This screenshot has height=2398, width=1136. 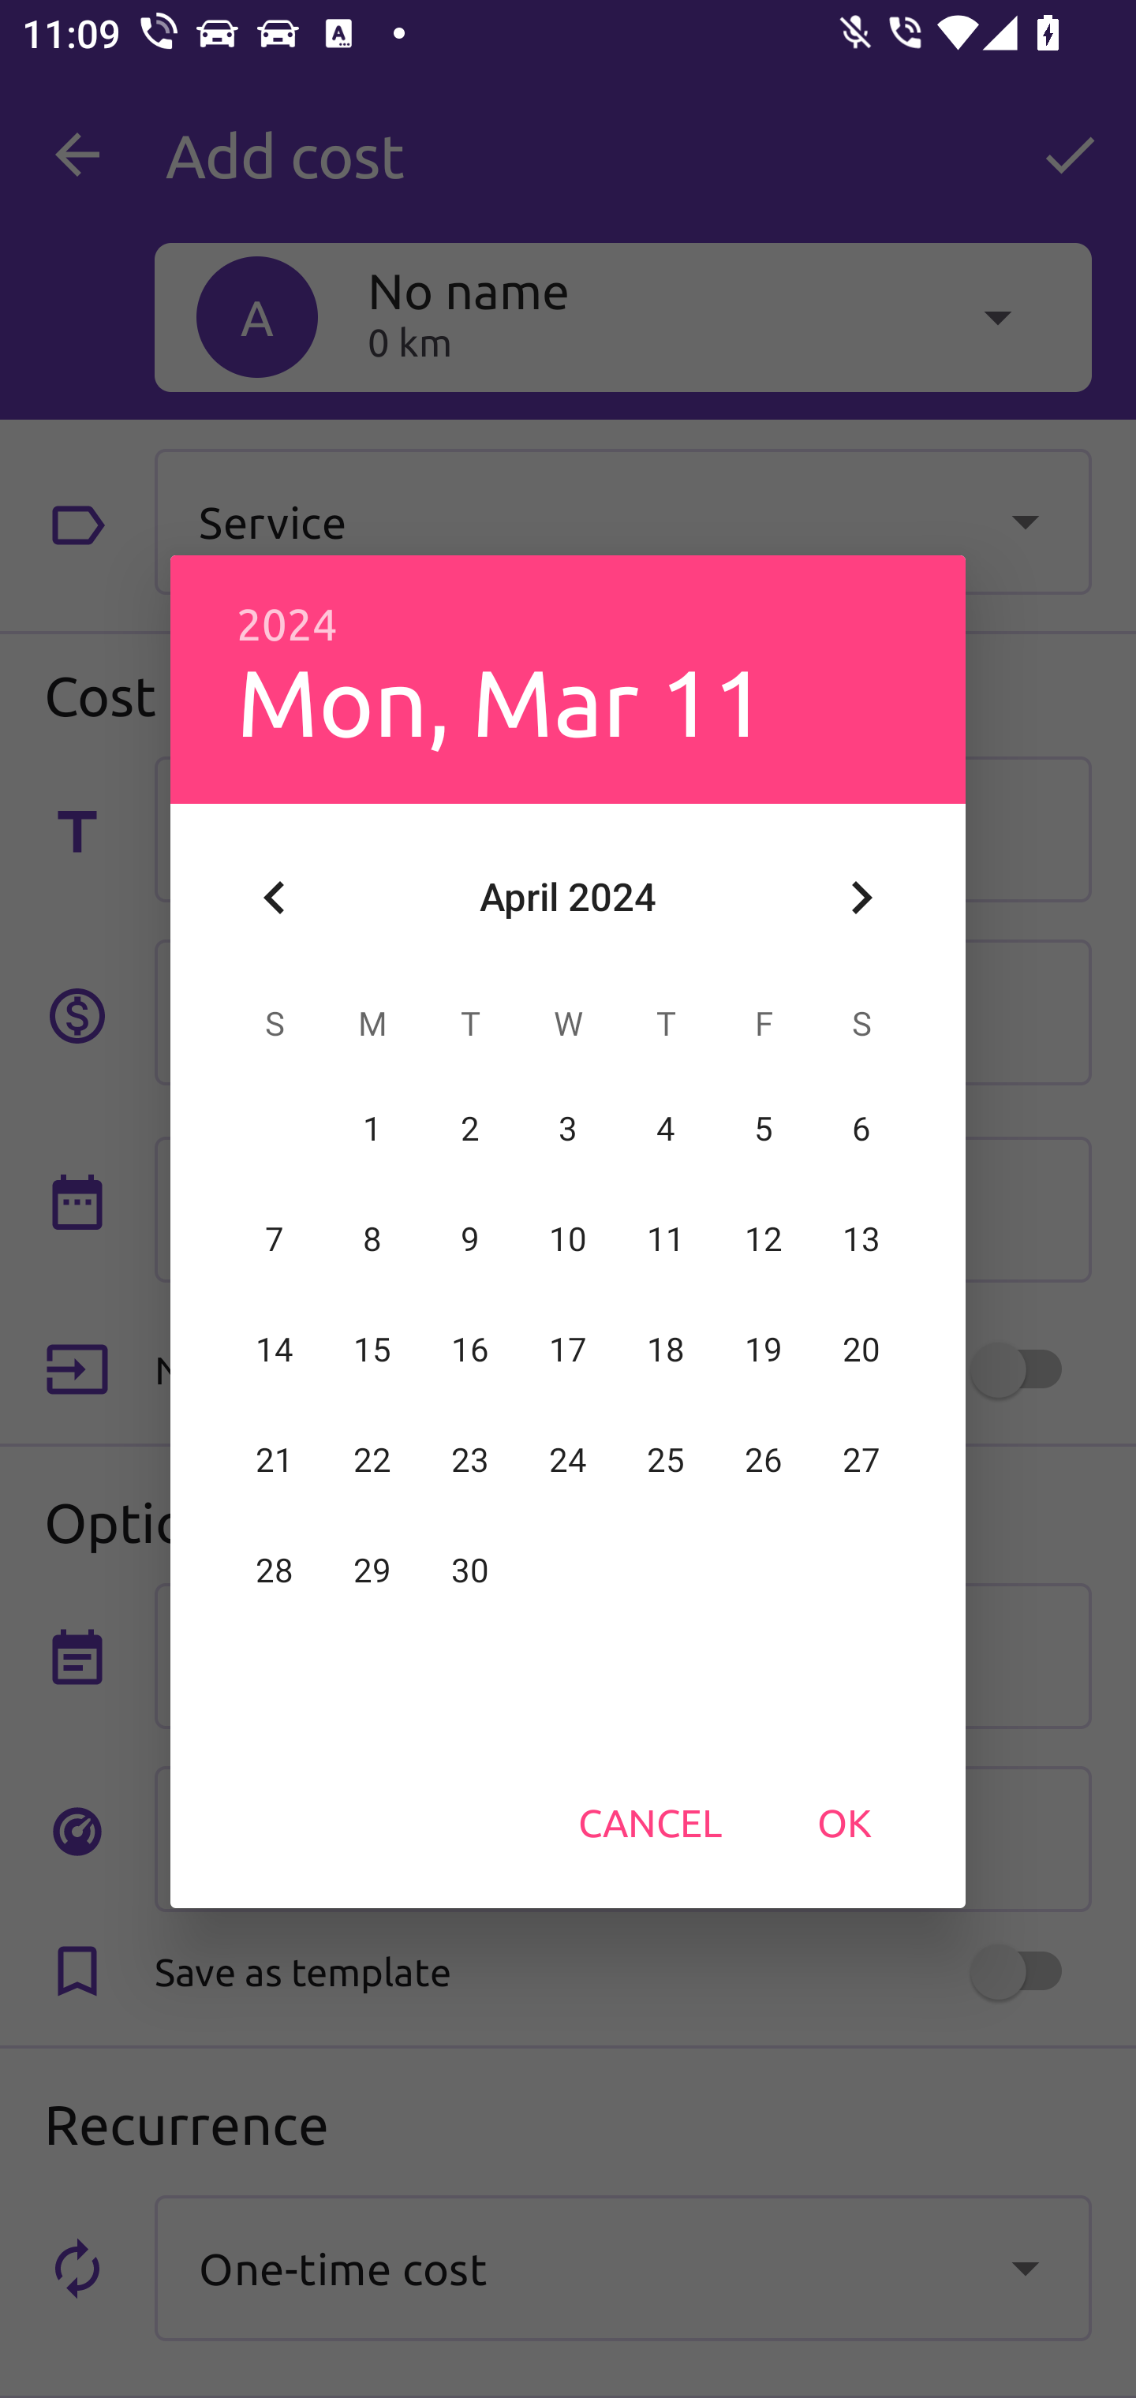 I want to click on 21 21 April 2024, so click(x=275, y=1460).